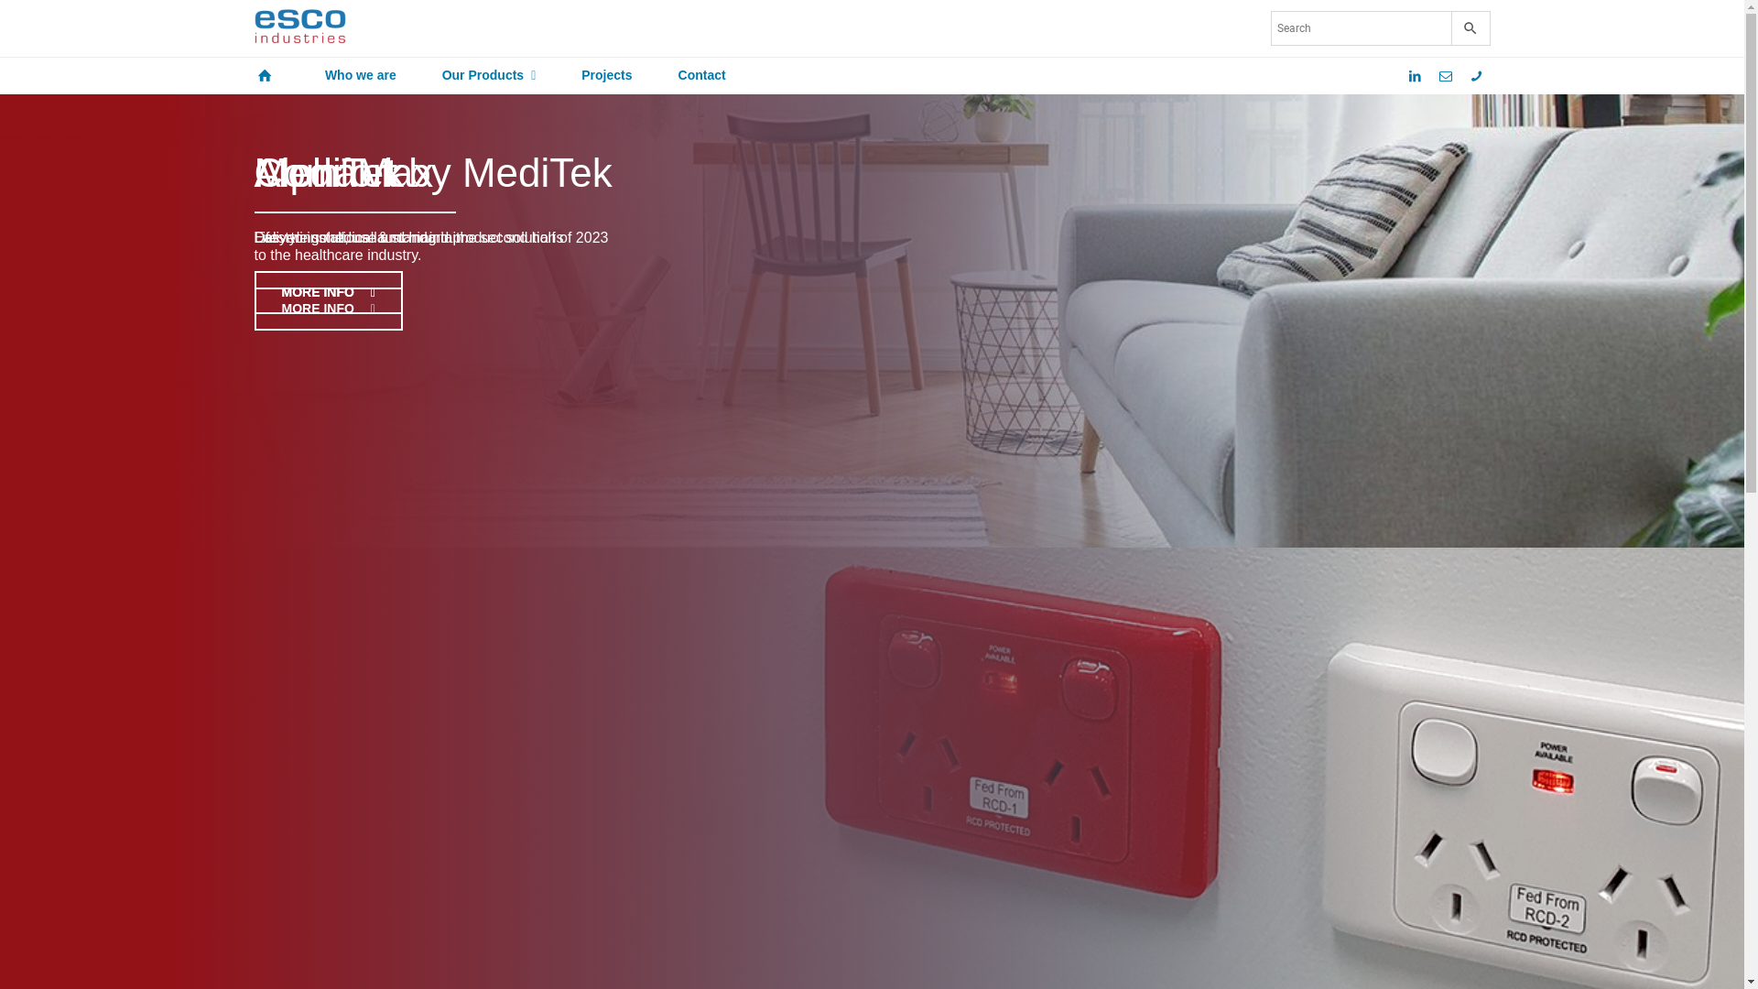 This screenshot has width=1758, height=989. Describe the element at coordinates (606, 76) in the screenshot. I see `Projects` at that location.